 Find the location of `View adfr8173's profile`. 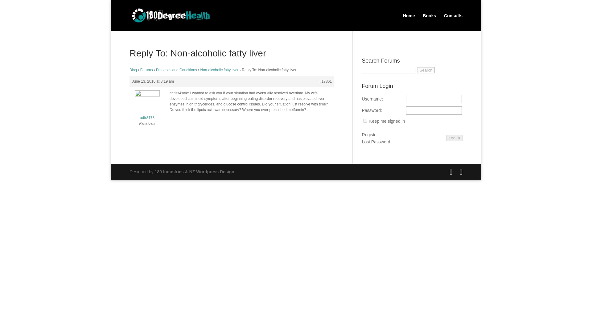

View adfr8173's profile is located at coordinates (147, 107).